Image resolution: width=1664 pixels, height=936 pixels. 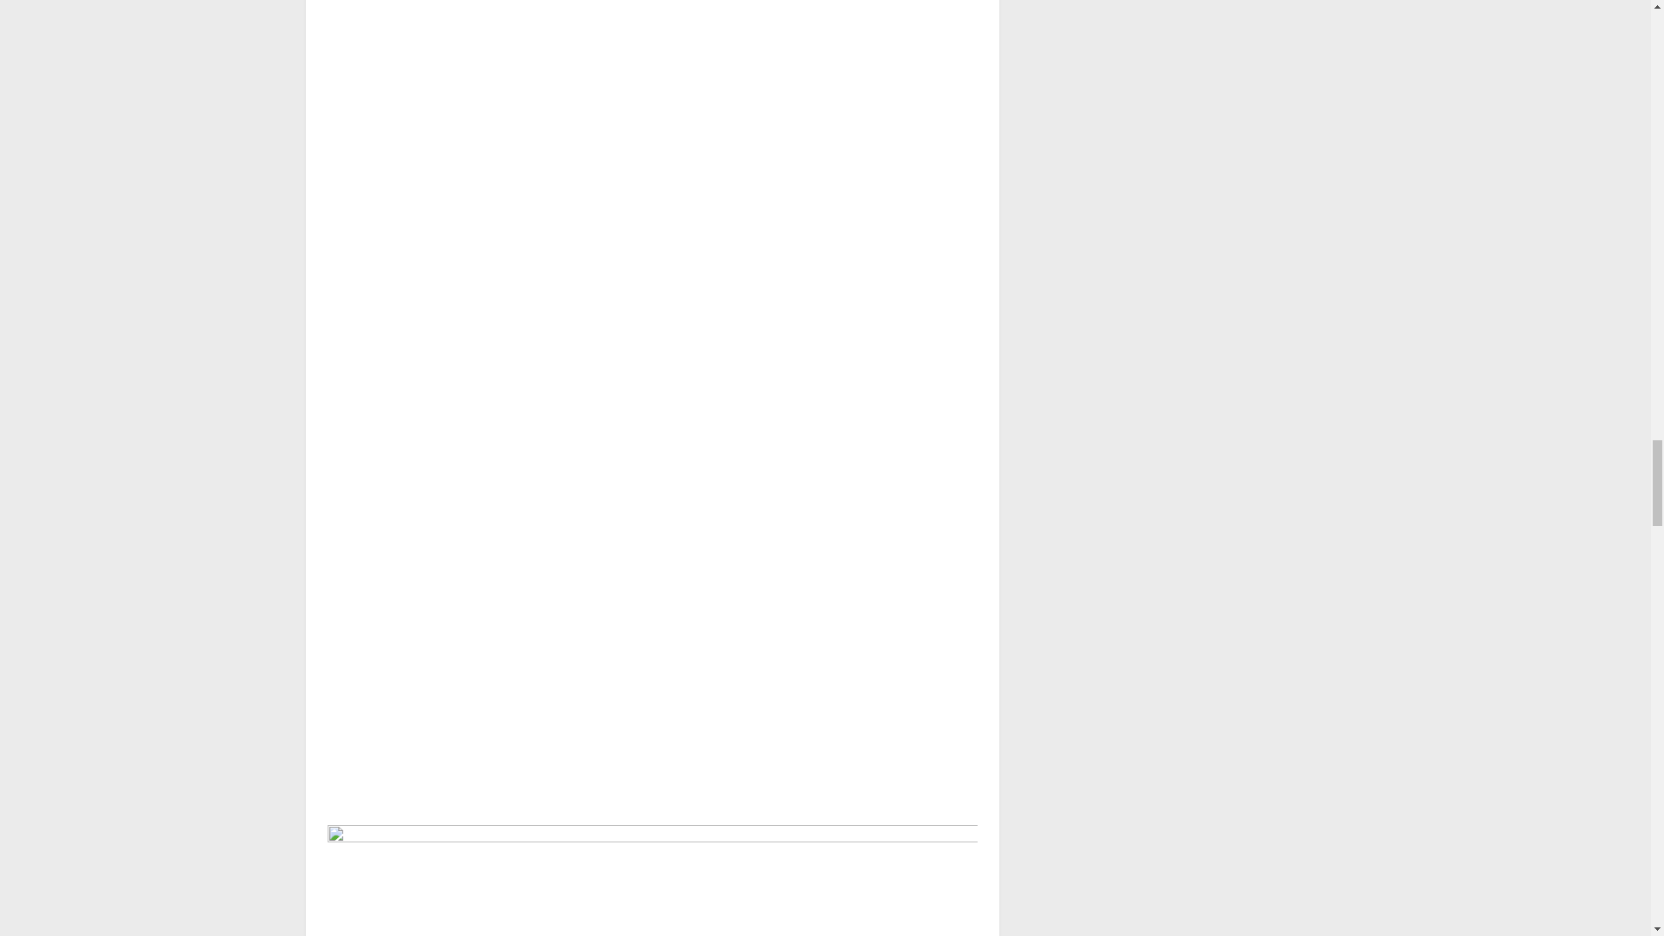 I want to click on Michelle-4W2F-CommandCentral, so click(x=653, y=878).